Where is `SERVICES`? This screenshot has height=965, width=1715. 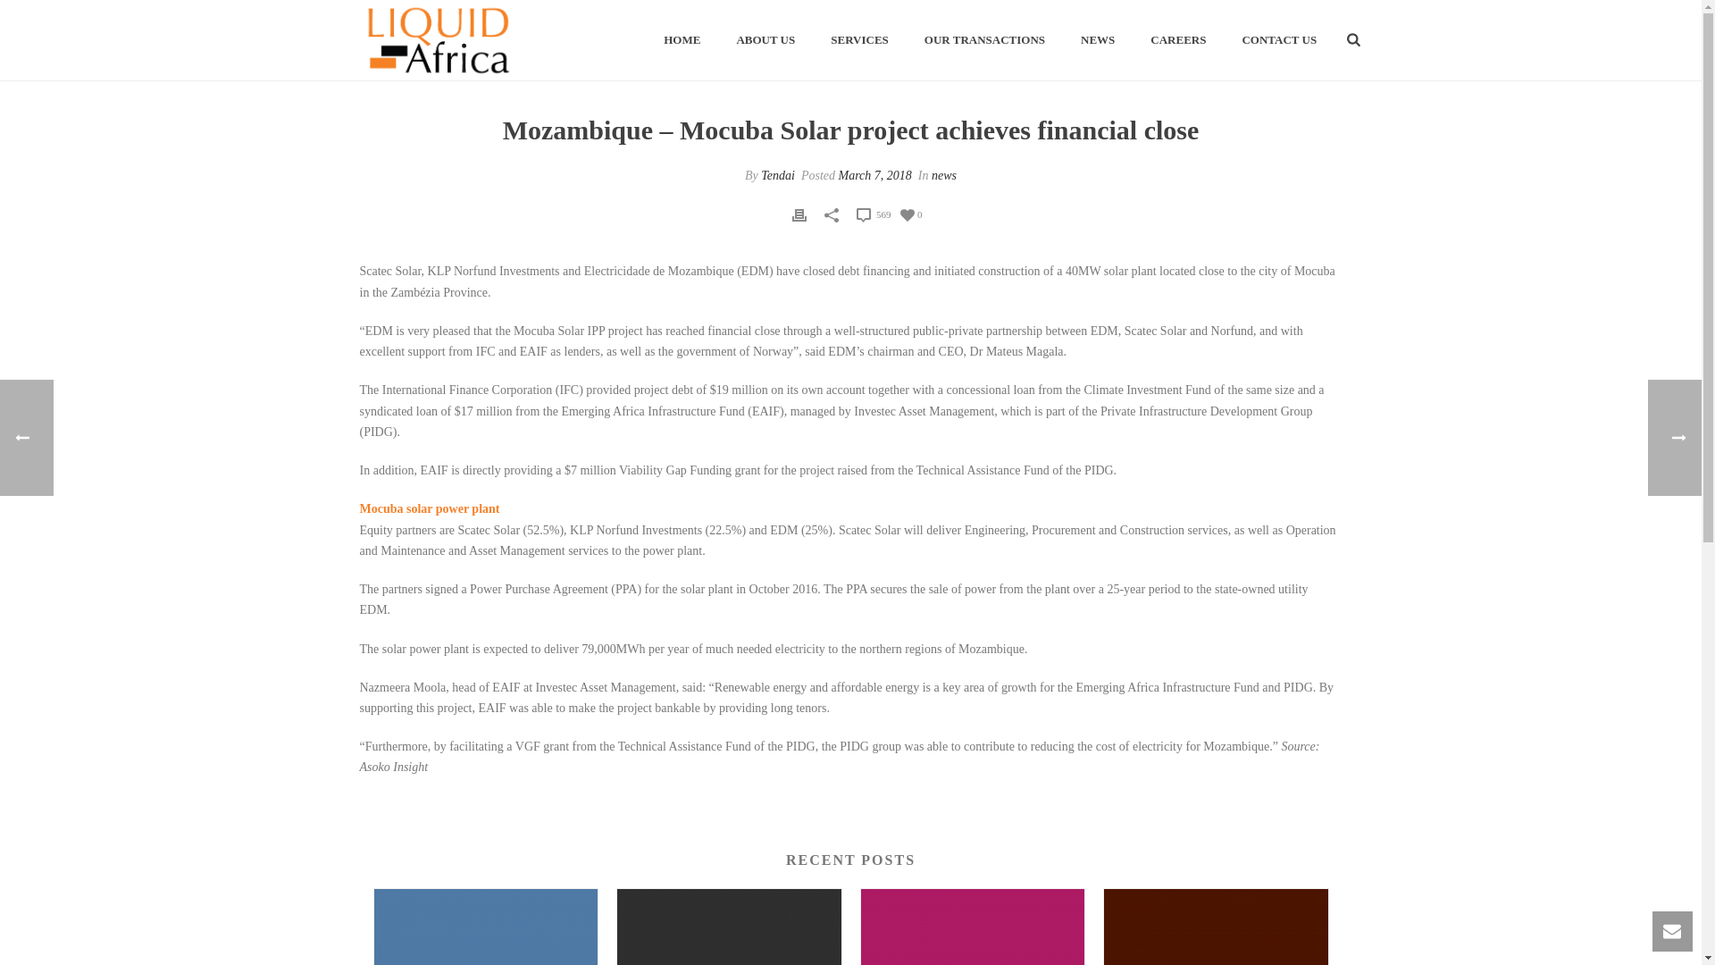 SERVICES is located at coordinates (859, 41).